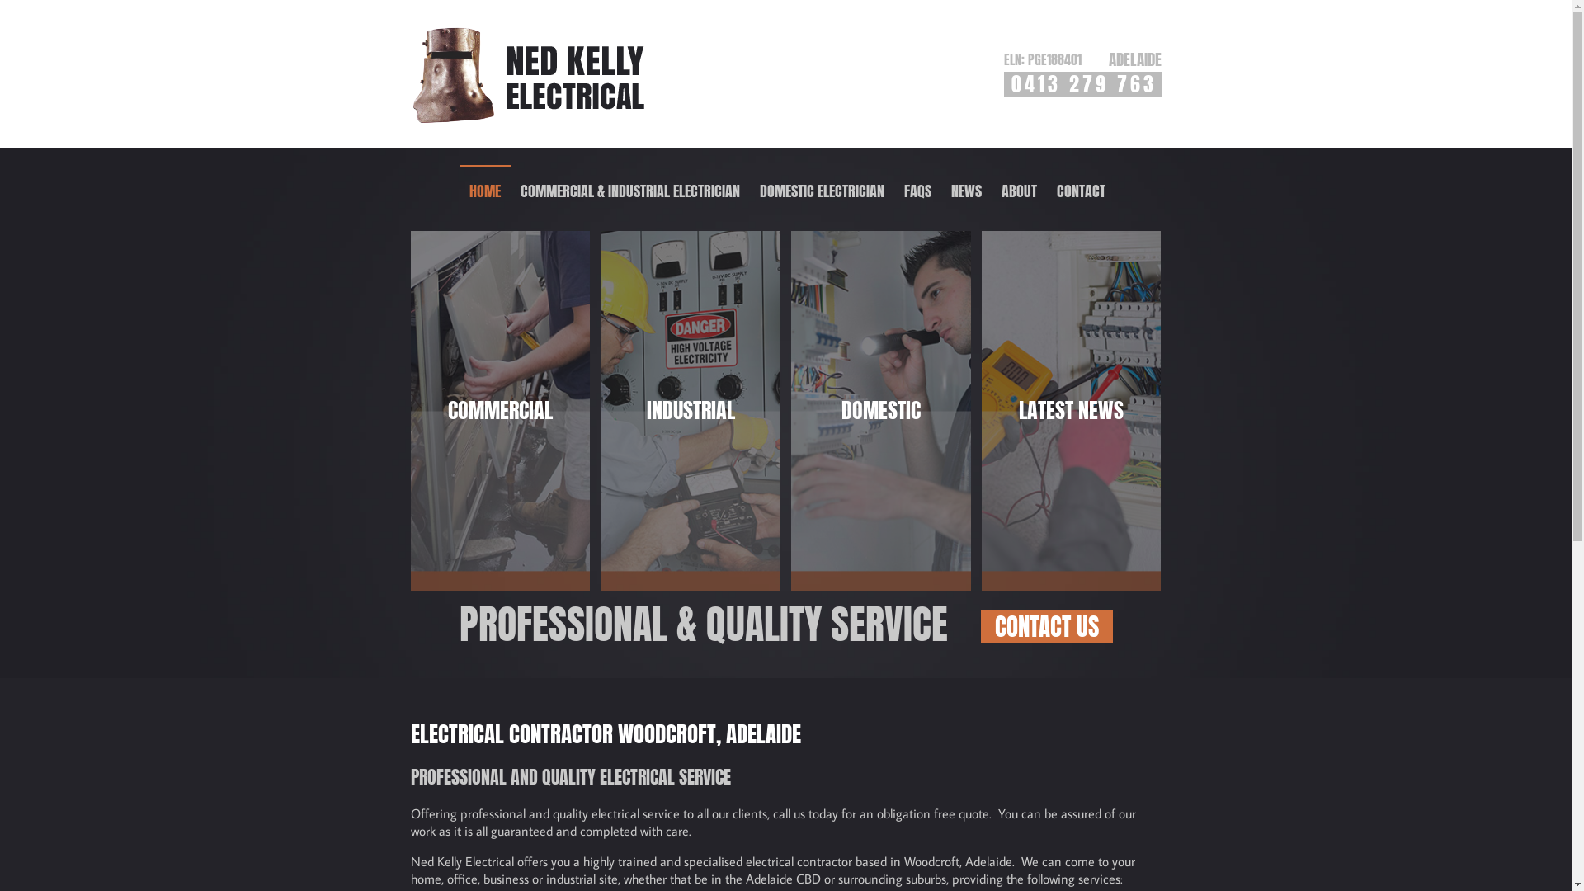  Describe the element at coordinates (967, 190) in the screenshot. I see `NEWS` at that location.